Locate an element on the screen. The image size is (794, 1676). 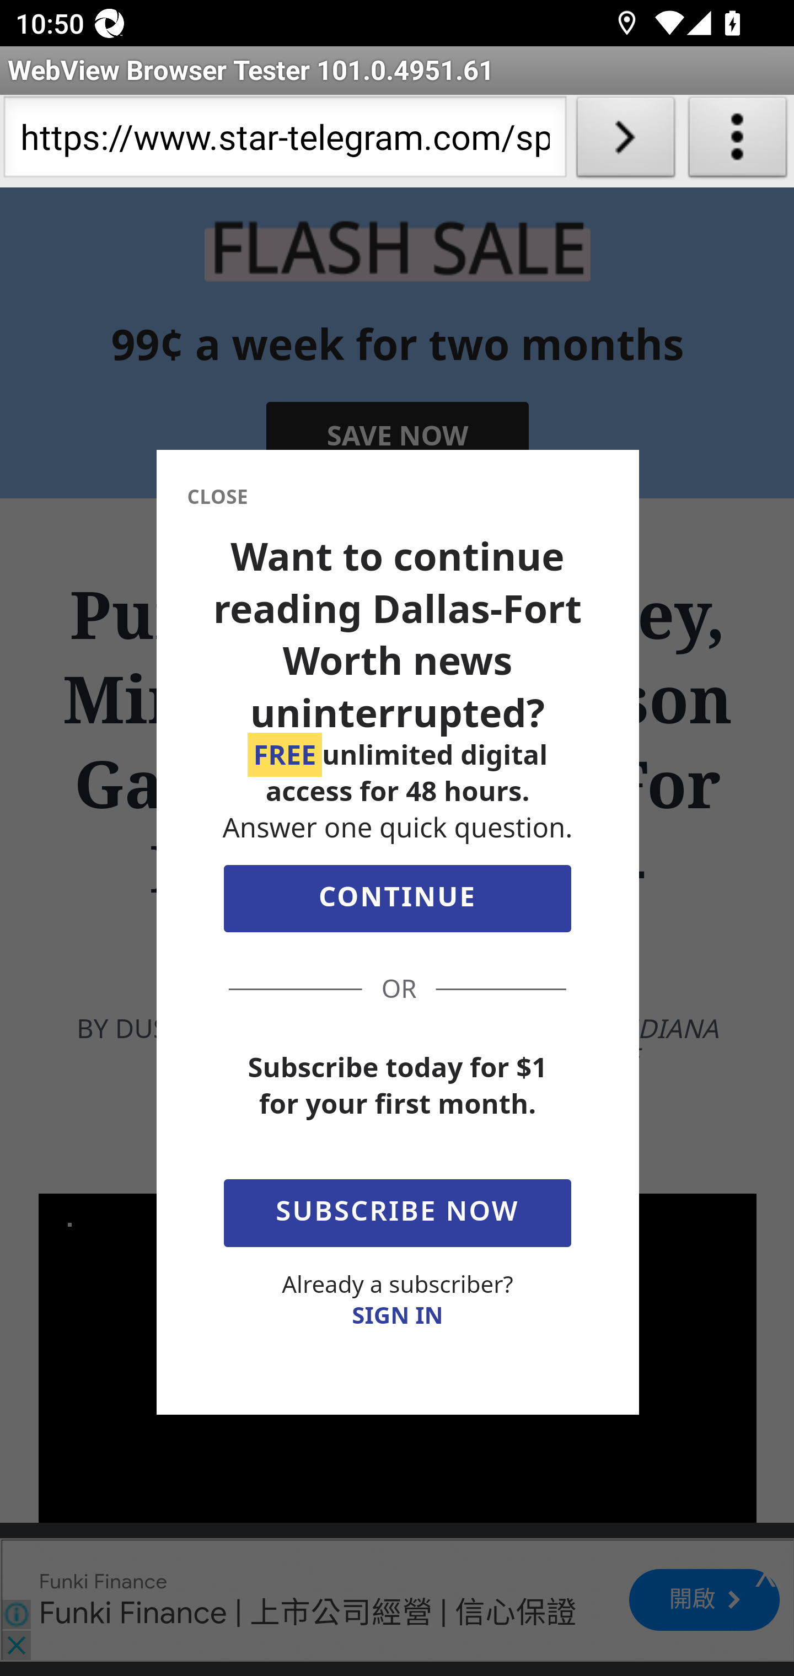
SUBSCRIBE NOW is located at coordinates (397, 1210).